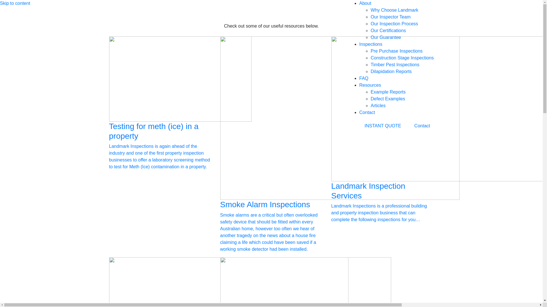 The image size is (547, 307). Describe the element at coordinates (370, 85) in the screenshot. I see `Resources` at that location.